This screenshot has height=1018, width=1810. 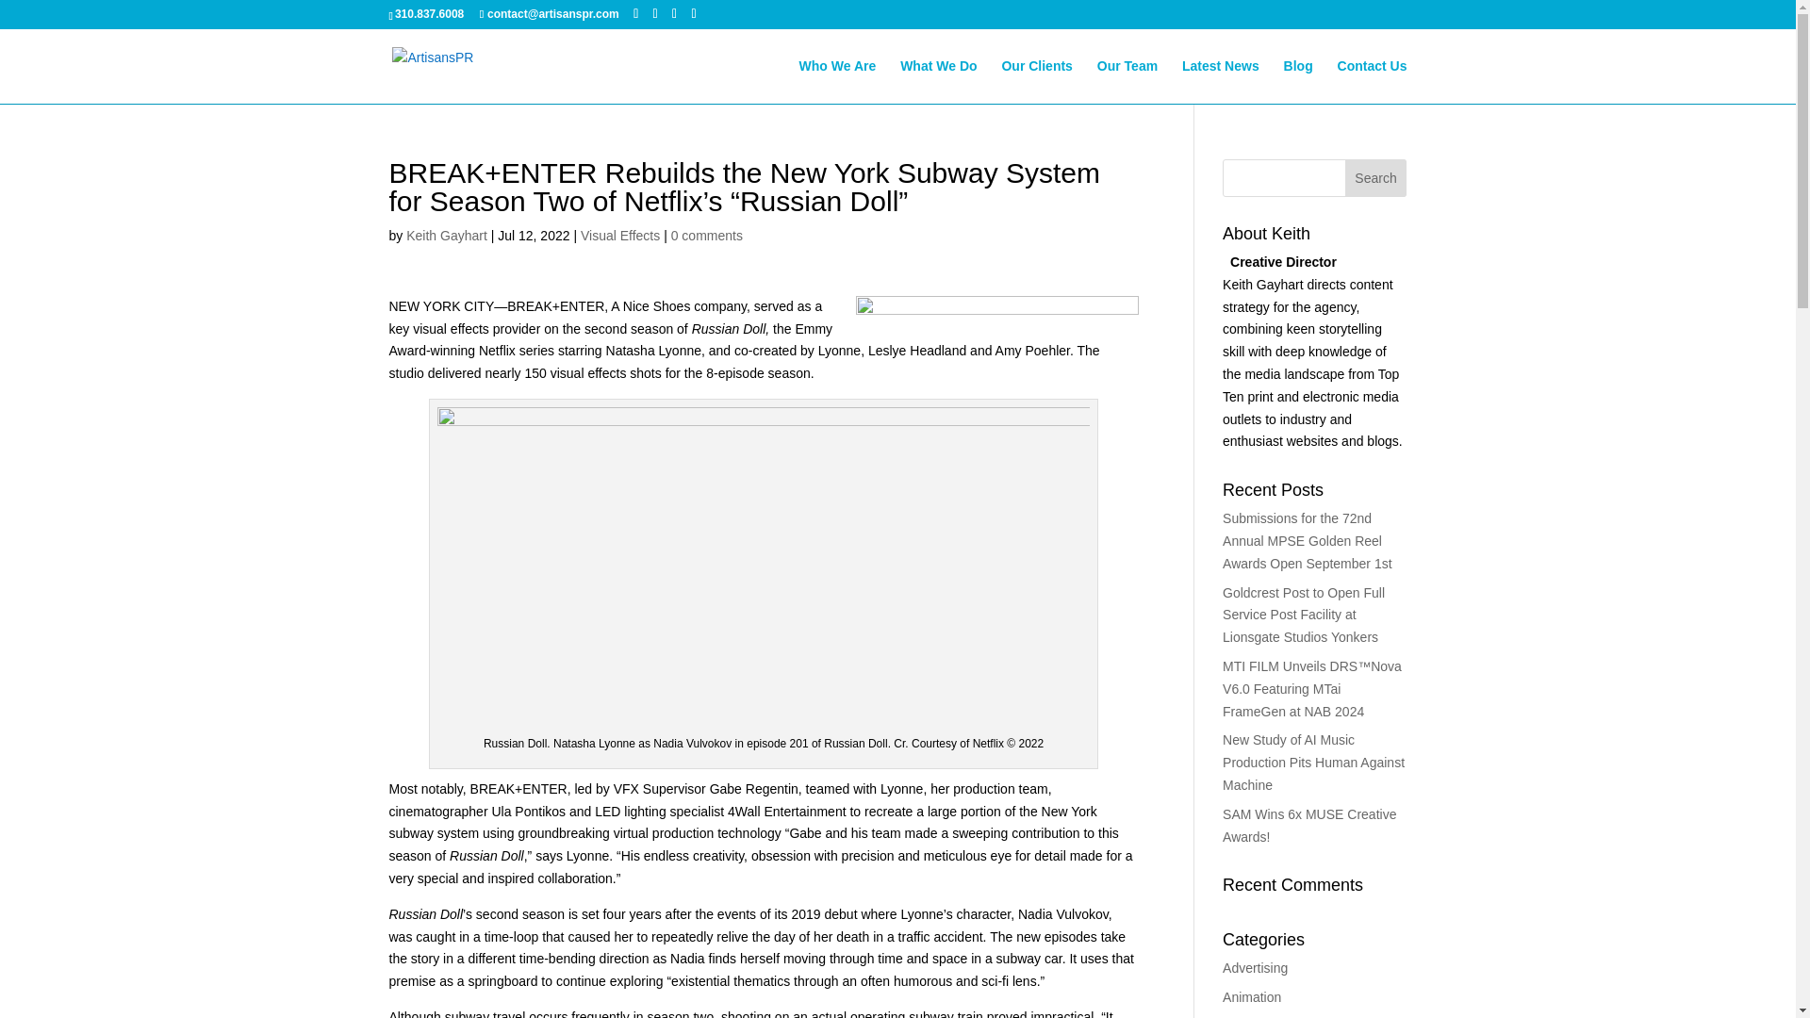 I want to click on SAM Wins 6x MUSE Creative Awards!, so click(x=1308, y=826).